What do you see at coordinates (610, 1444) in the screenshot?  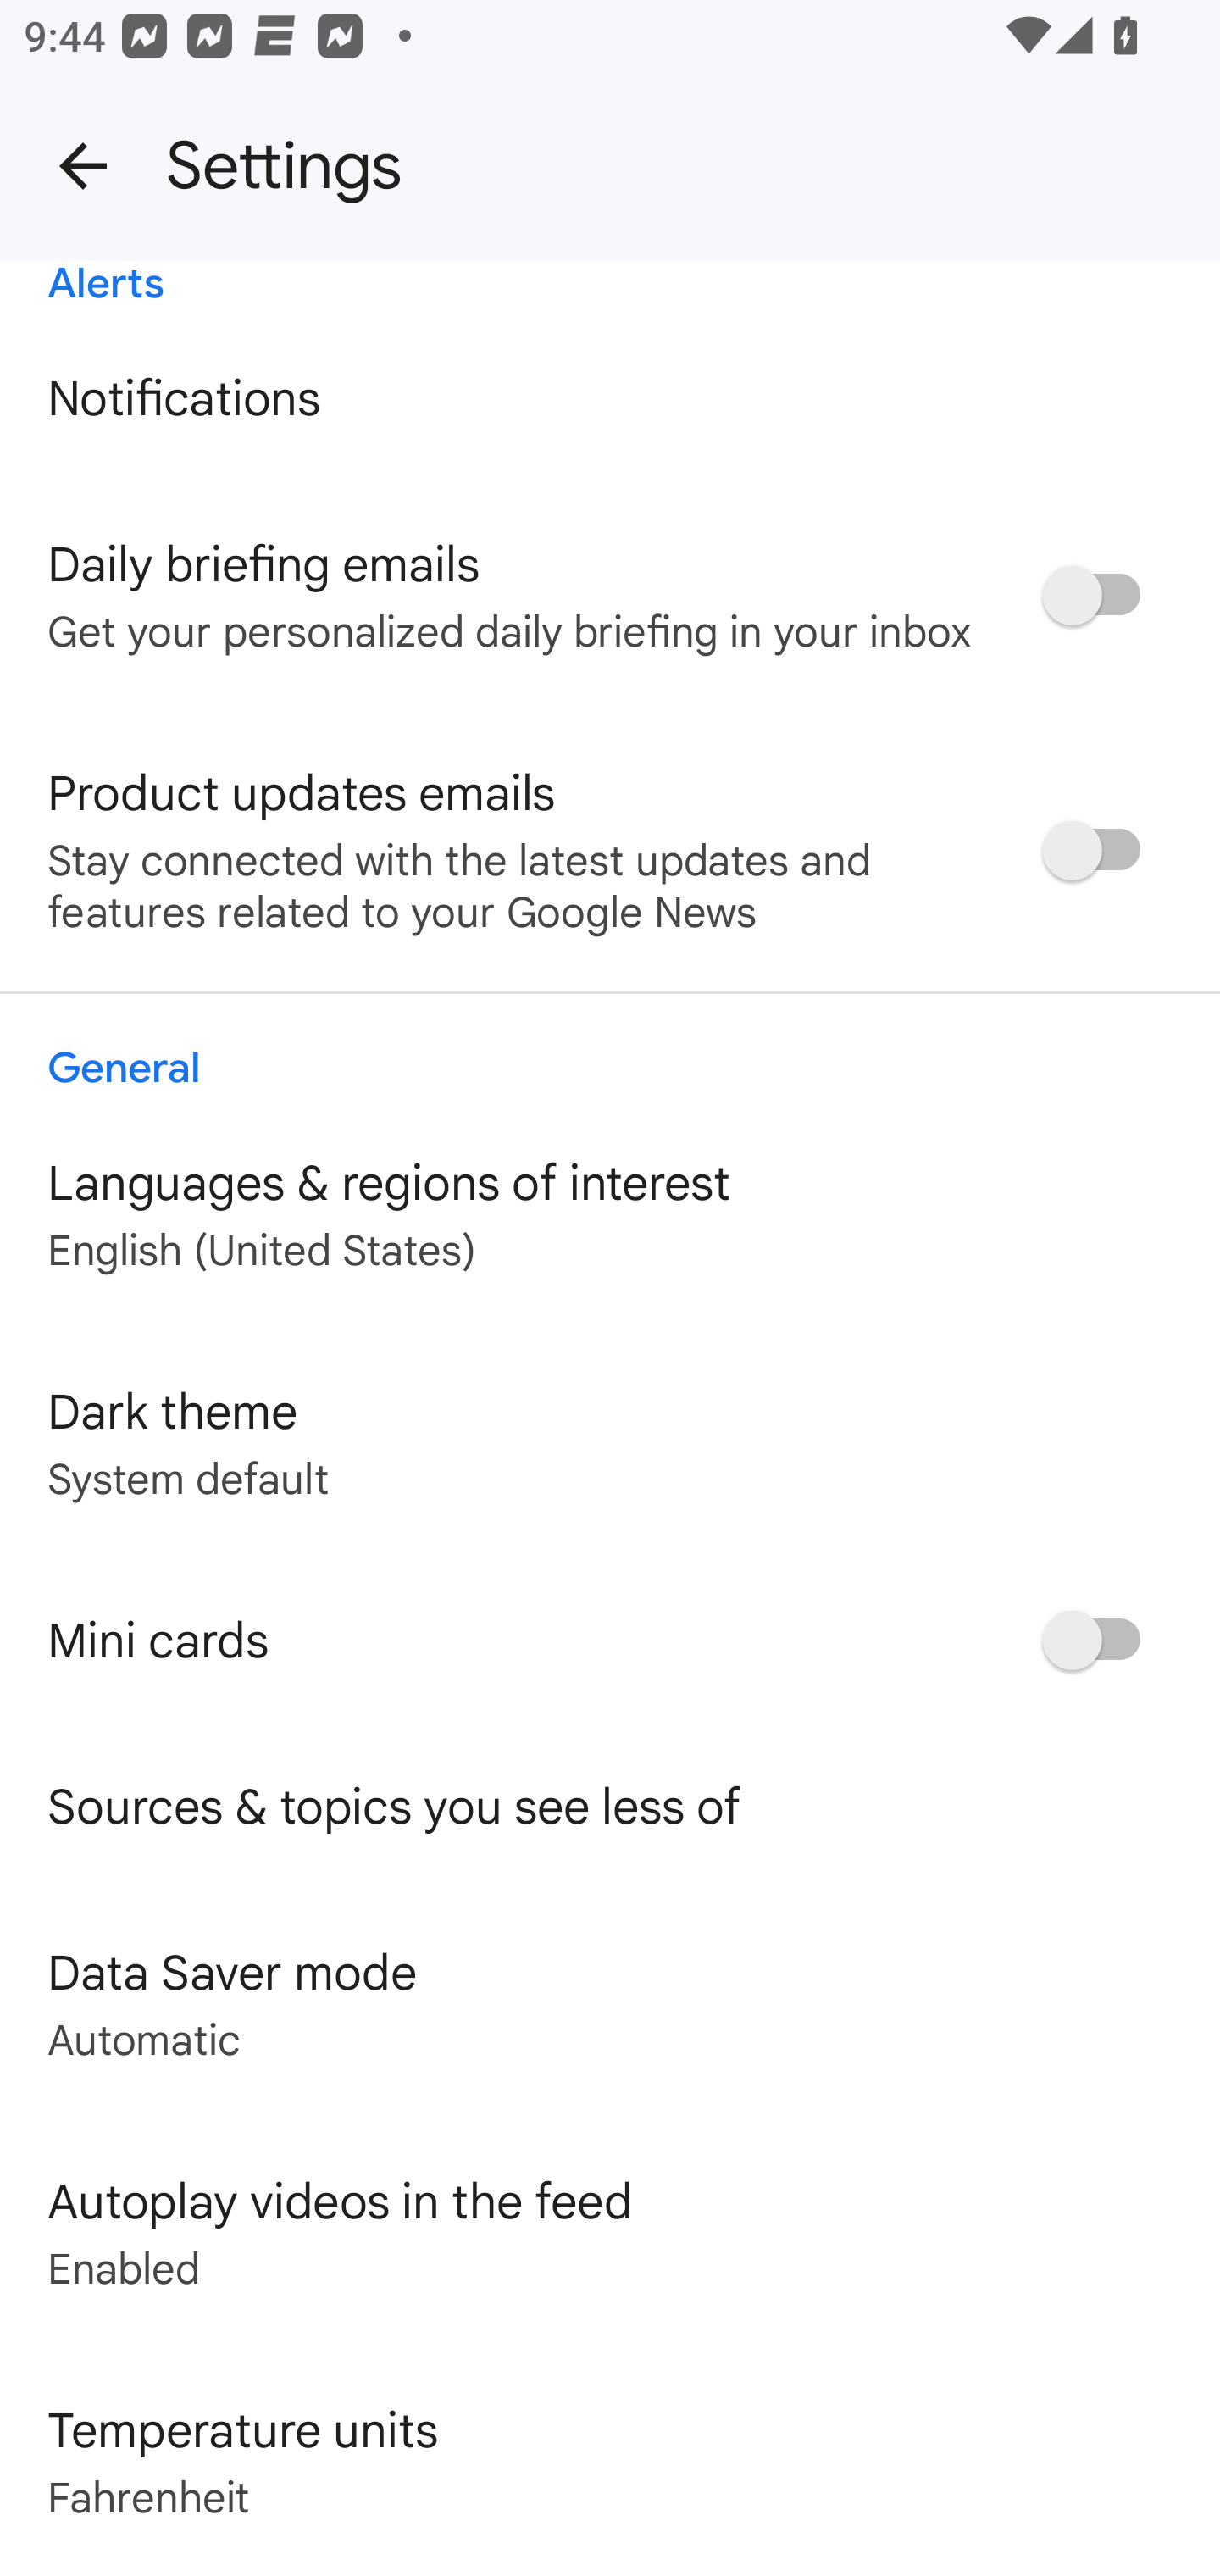 I see `Dark theme System default` at bounding box center [610, 1444].